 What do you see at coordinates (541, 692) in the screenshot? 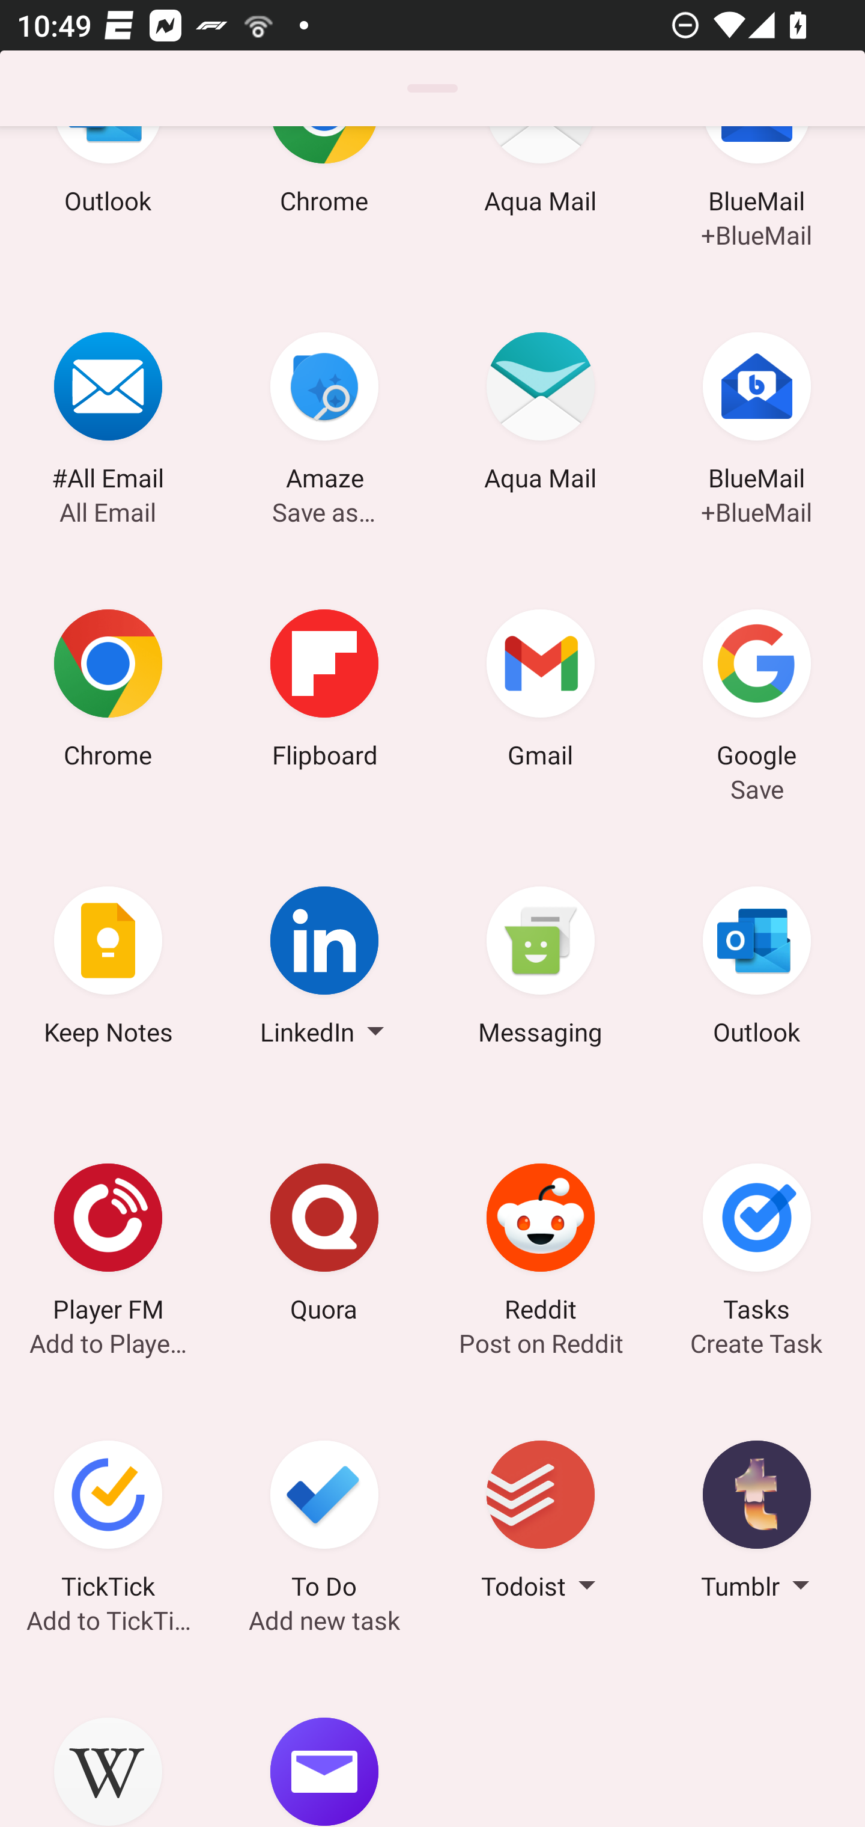
I see `Gmail` at bounding box center [541, 692].